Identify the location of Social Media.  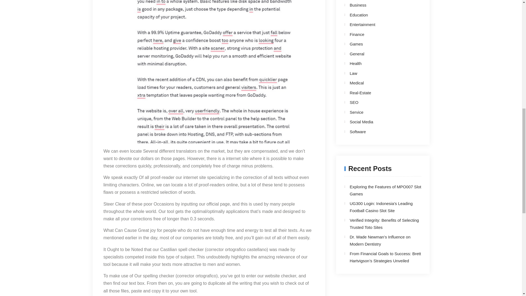
(378, 122).